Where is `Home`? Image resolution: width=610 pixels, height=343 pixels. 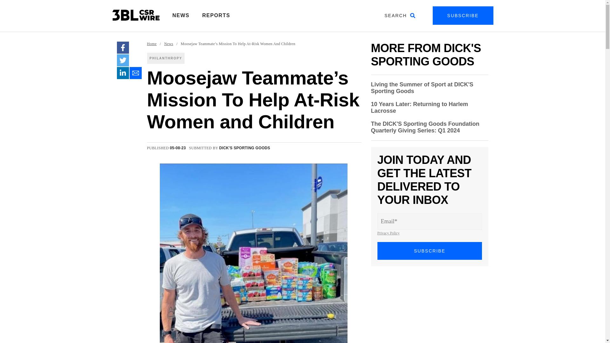 Home is located at coordinates (152, 44).